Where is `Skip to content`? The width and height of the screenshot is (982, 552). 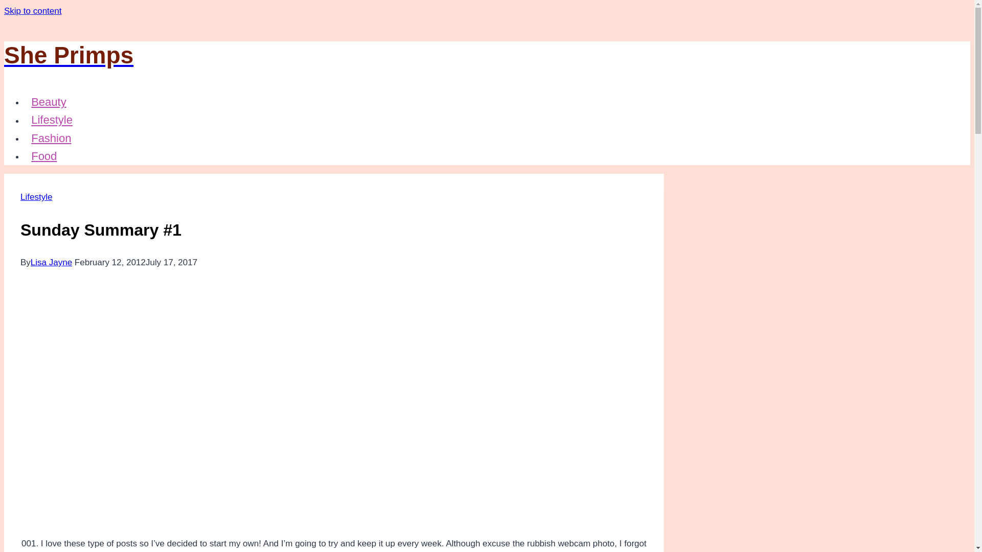
Skip to content is located at coordinates (32, 11).